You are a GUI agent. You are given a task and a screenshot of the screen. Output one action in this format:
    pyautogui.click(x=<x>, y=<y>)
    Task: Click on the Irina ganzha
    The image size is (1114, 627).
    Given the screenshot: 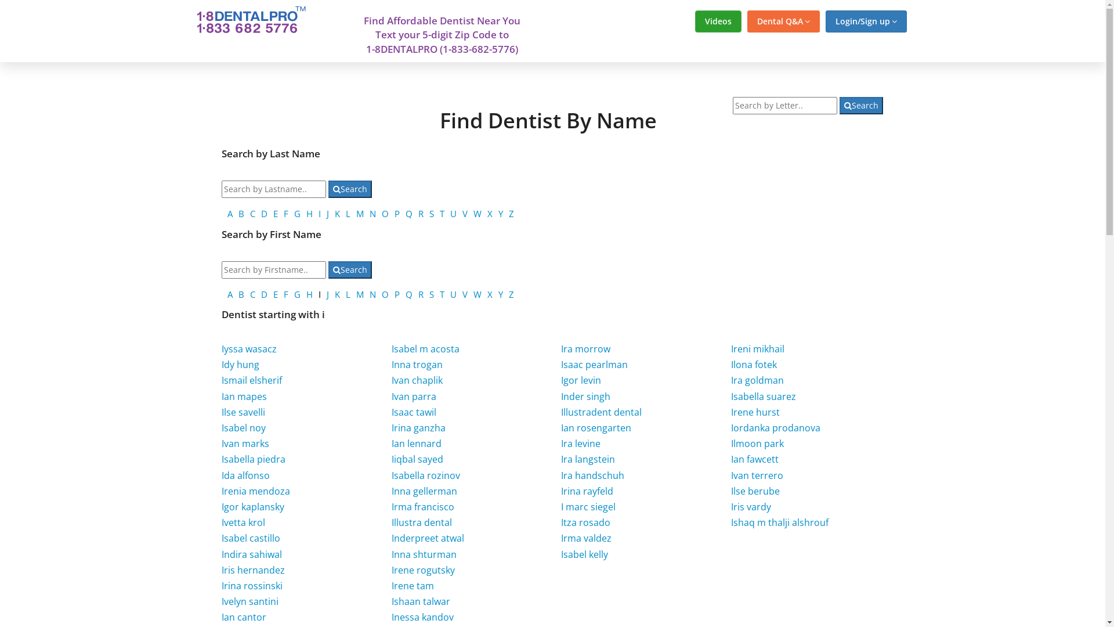 What is the action you would take?
    pyautogui.click(x=419, y=427)
    